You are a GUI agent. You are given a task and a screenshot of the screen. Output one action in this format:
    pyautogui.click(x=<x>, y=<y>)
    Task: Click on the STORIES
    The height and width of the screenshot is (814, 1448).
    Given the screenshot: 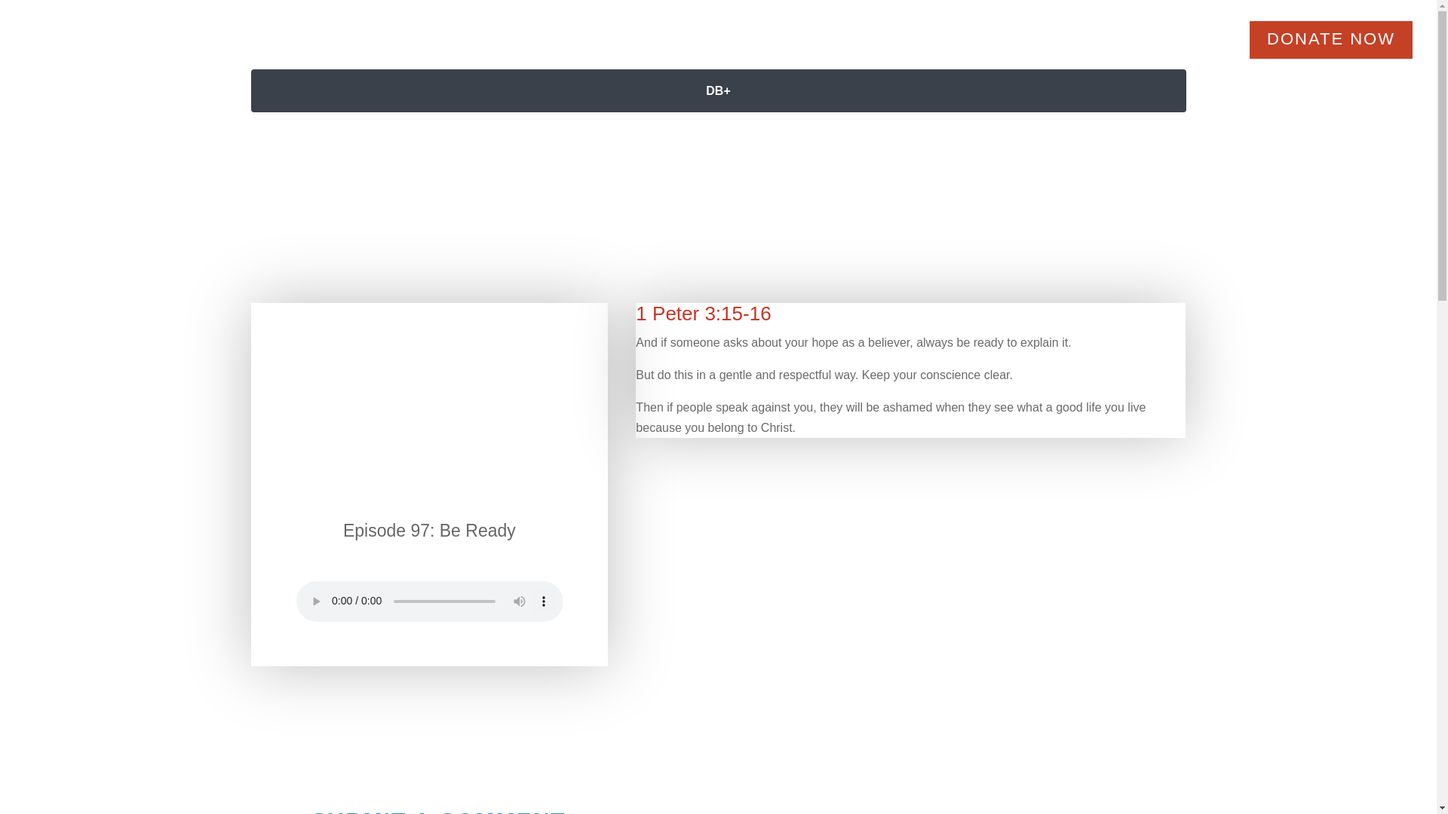 What is the action you would take?
    pyautogui.click(x=704, y=51)
    